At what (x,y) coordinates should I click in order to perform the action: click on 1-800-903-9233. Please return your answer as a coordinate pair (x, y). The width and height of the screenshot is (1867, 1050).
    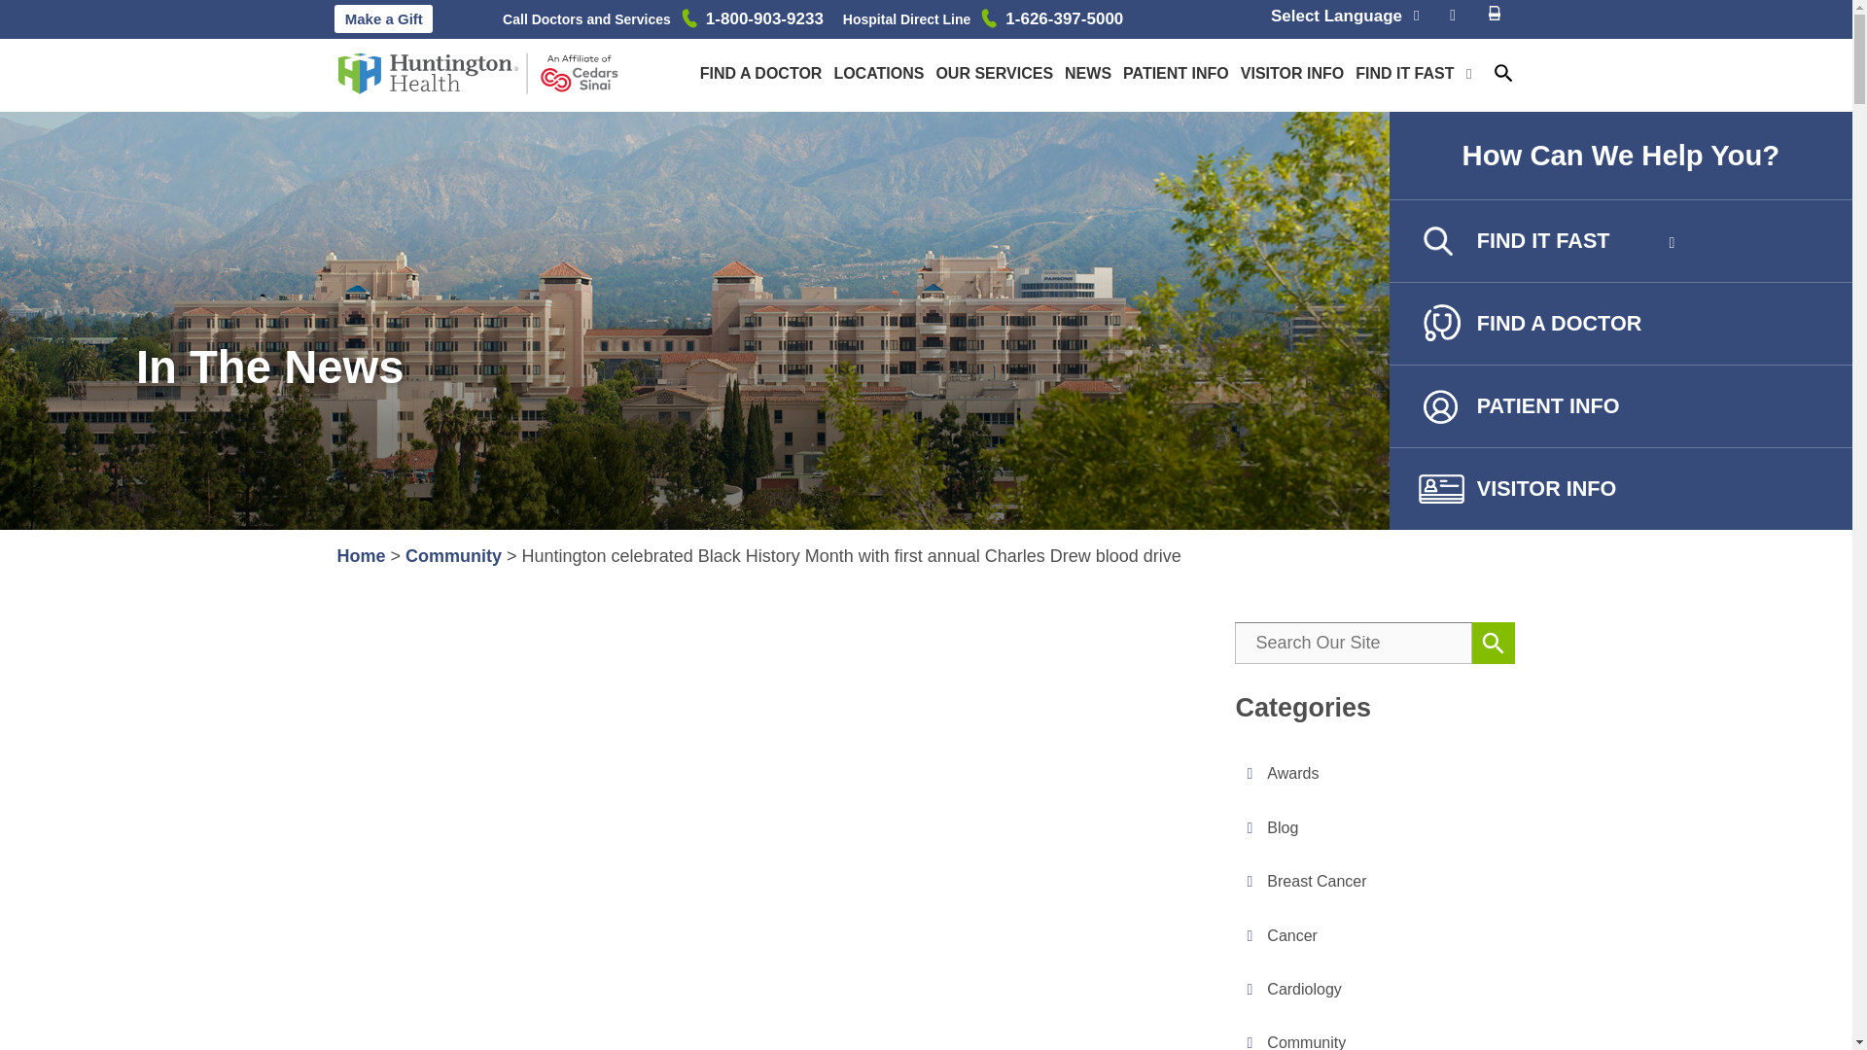
    Looking at the image, I should click on (764, 19).